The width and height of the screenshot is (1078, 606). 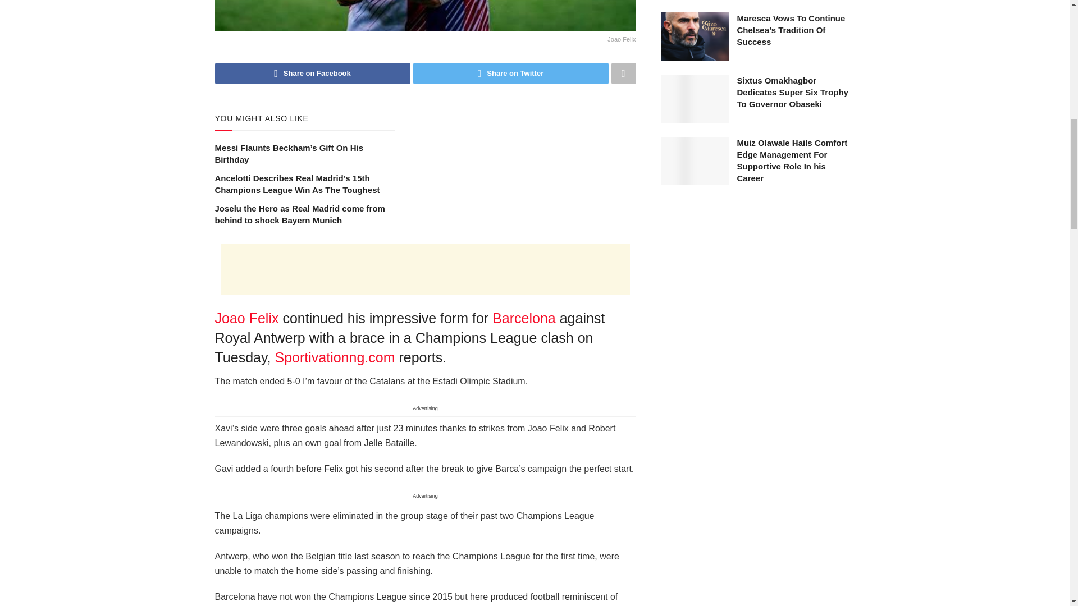 I want to click on Share on Facebook, so click(x=312, y=74).